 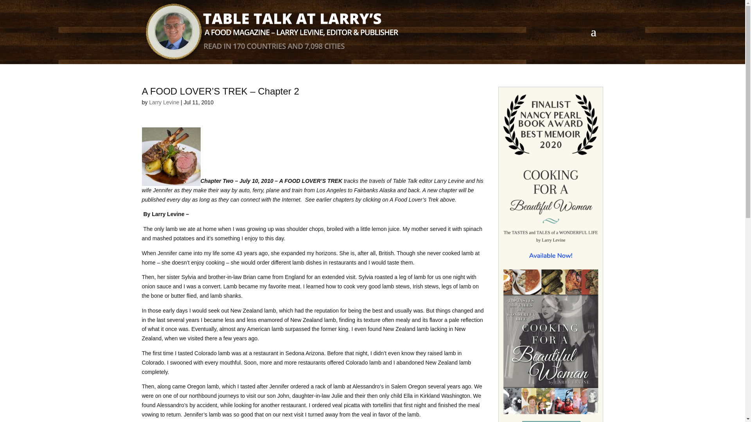 What do you see at coordinates (164, 102) in the screenshot?
I see `Larry Levine` at bounding box center [164, 102].